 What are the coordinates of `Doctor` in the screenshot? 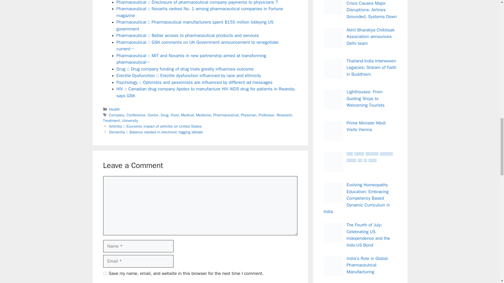 It's located at (153, 115).